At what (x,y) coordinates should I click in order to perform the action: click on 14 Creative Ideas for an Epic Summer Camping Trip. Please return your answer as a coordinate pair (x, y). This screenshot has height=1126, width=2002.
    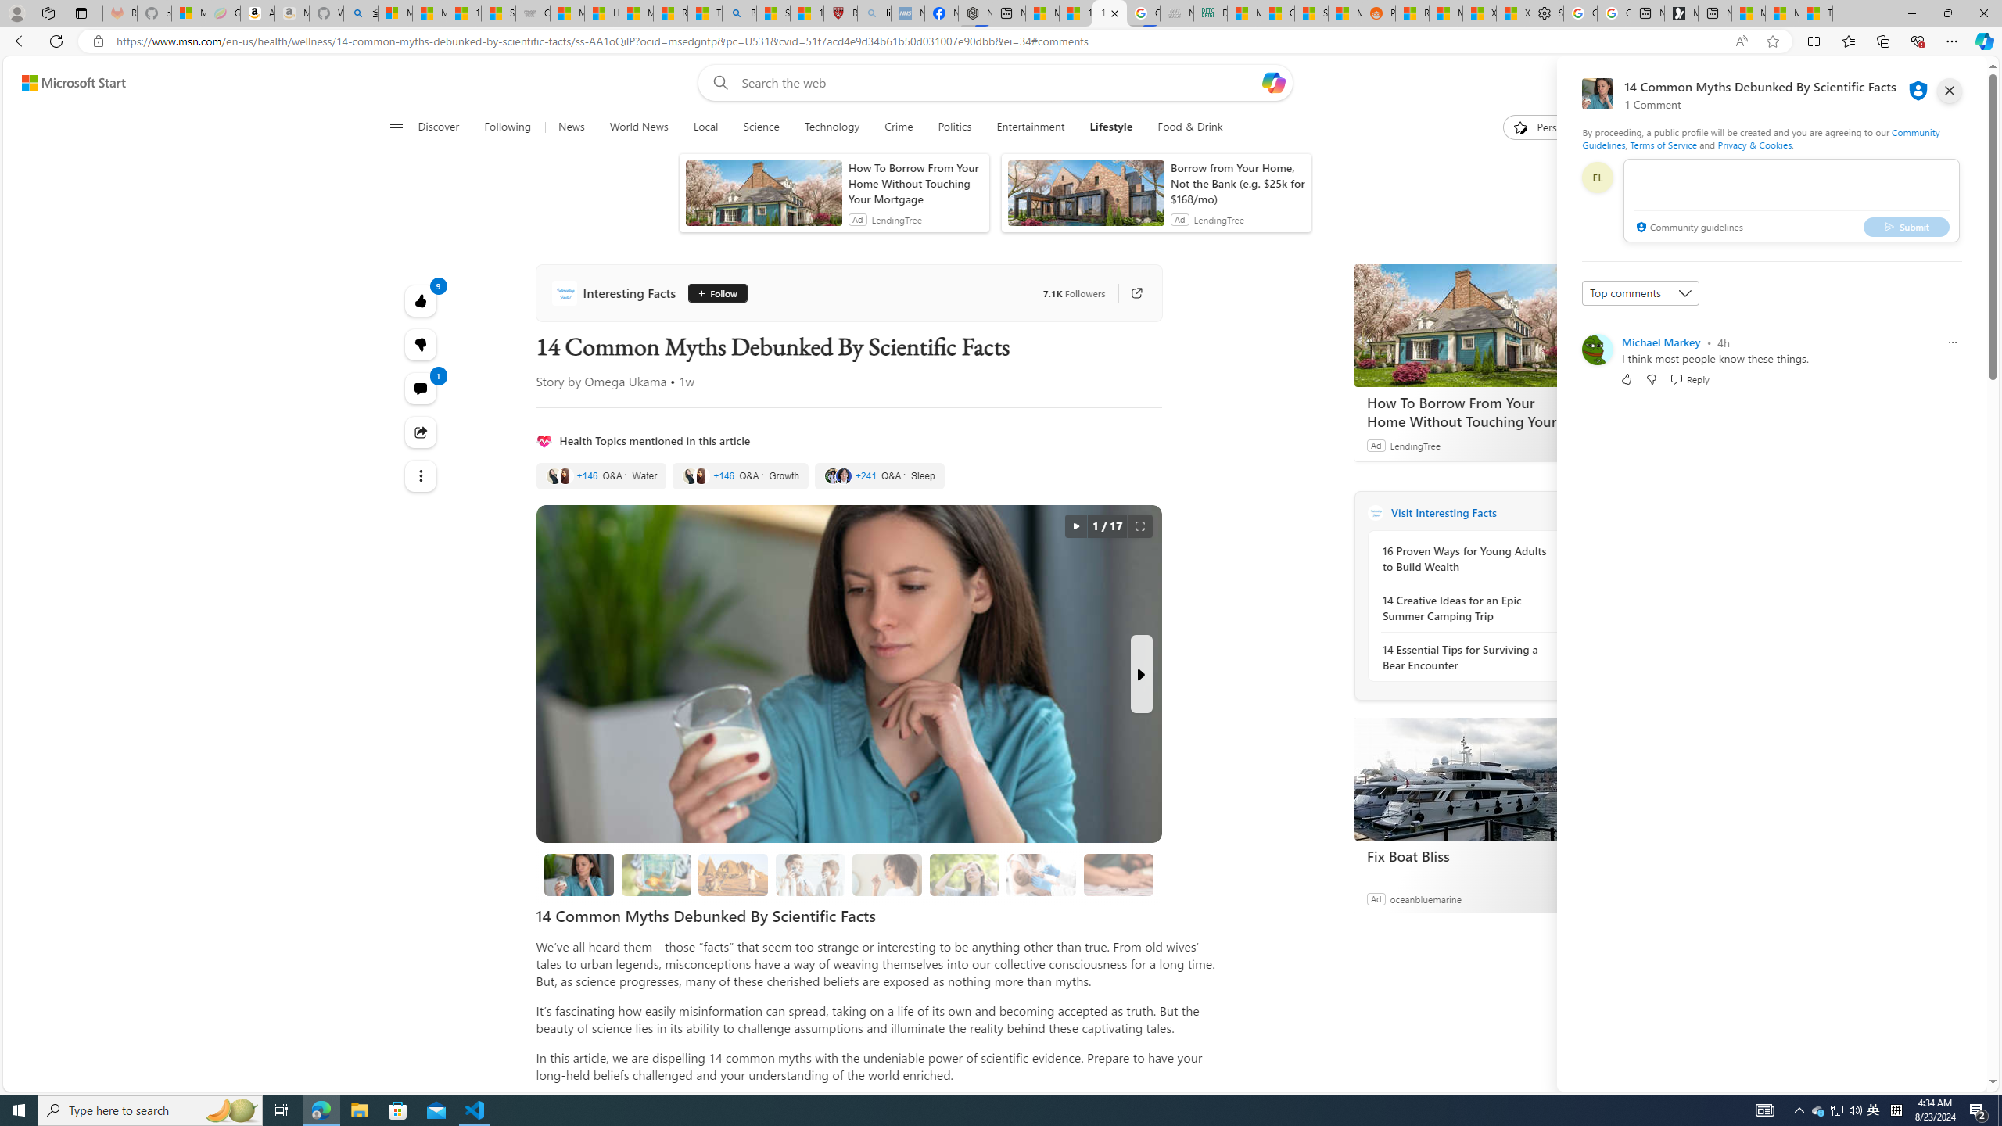
    Looking at the image, I should click on (1467, 608).